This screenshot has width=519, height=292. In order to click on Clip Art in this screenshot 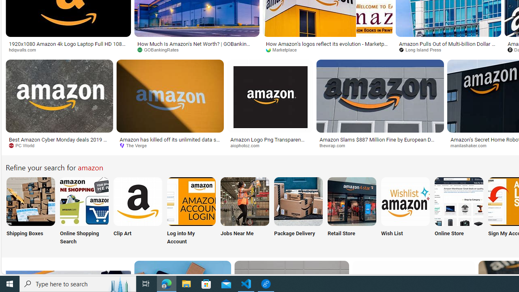, I will do `click(138, 212)`.